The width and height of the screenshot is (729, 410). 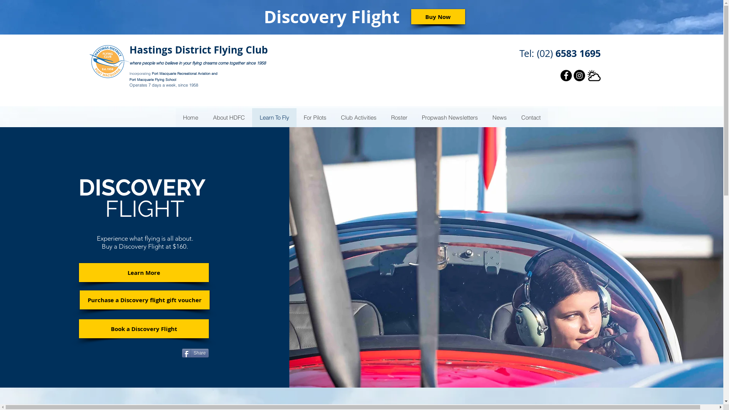 What do you see at coordinates (229, 118) in the screenshot?
I see `About HDFC` at bounding box center [229, 118].